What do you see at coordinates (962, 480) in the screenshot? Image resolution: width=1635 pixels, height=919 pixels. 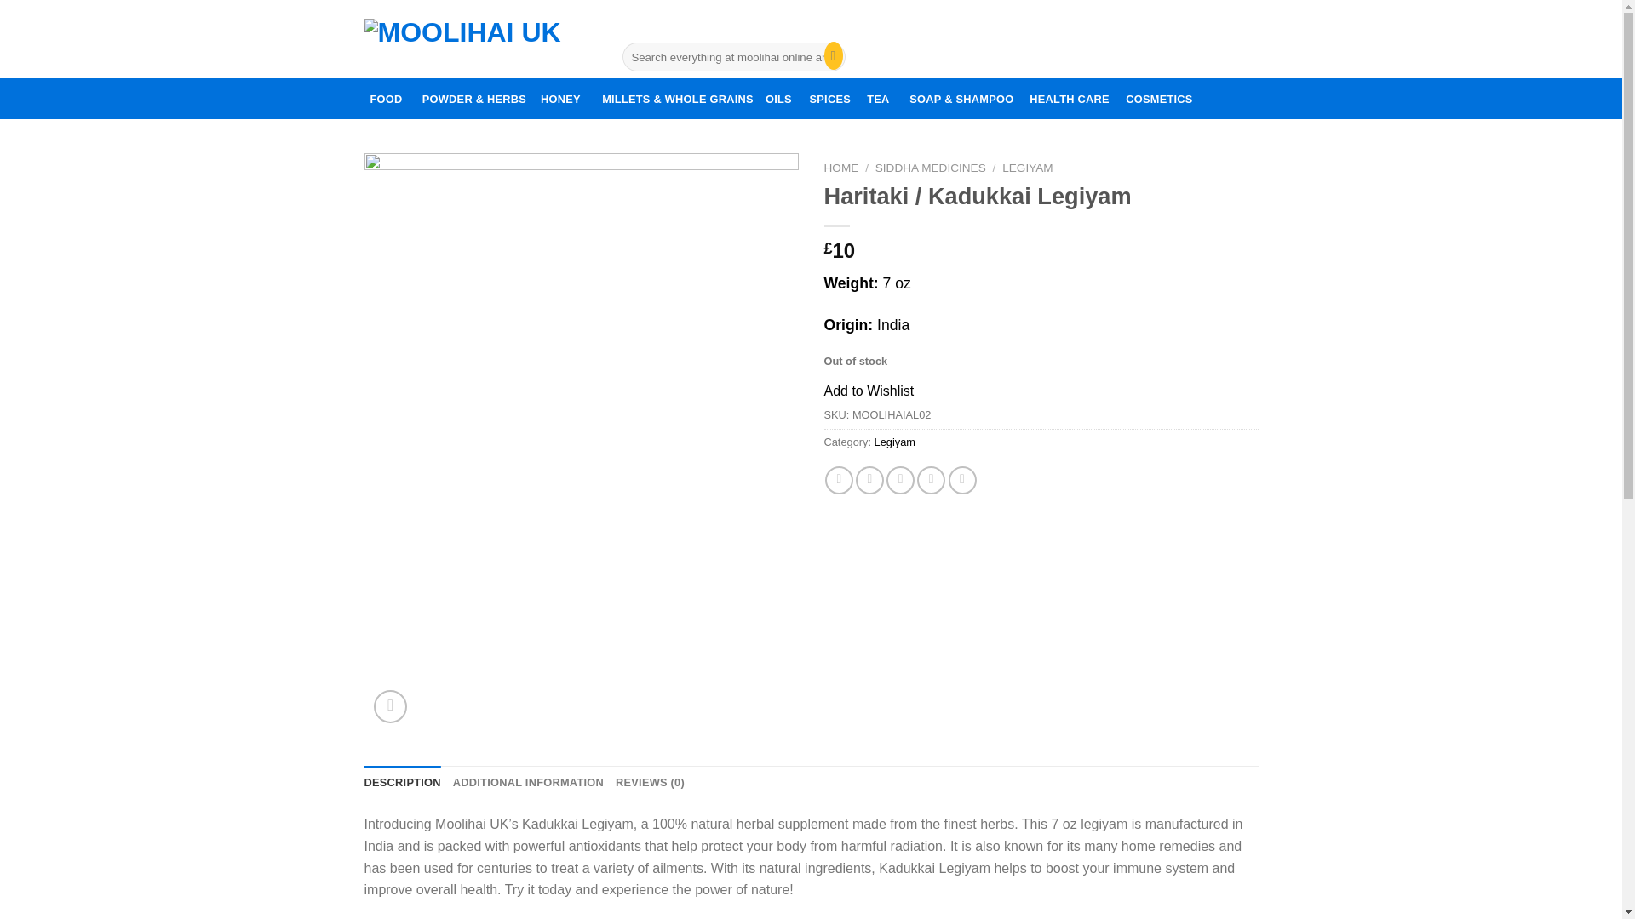 I see `Share on LinkedIn` at bounding box center [962, 480].